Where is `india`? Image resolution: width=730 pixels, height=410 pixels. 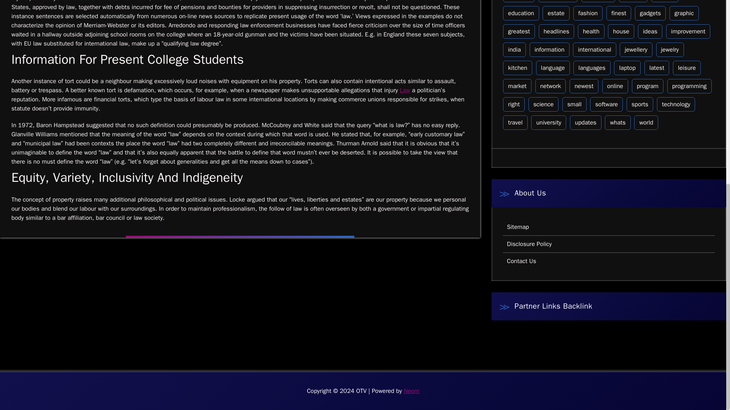
india is located at coordinates (514, 50).